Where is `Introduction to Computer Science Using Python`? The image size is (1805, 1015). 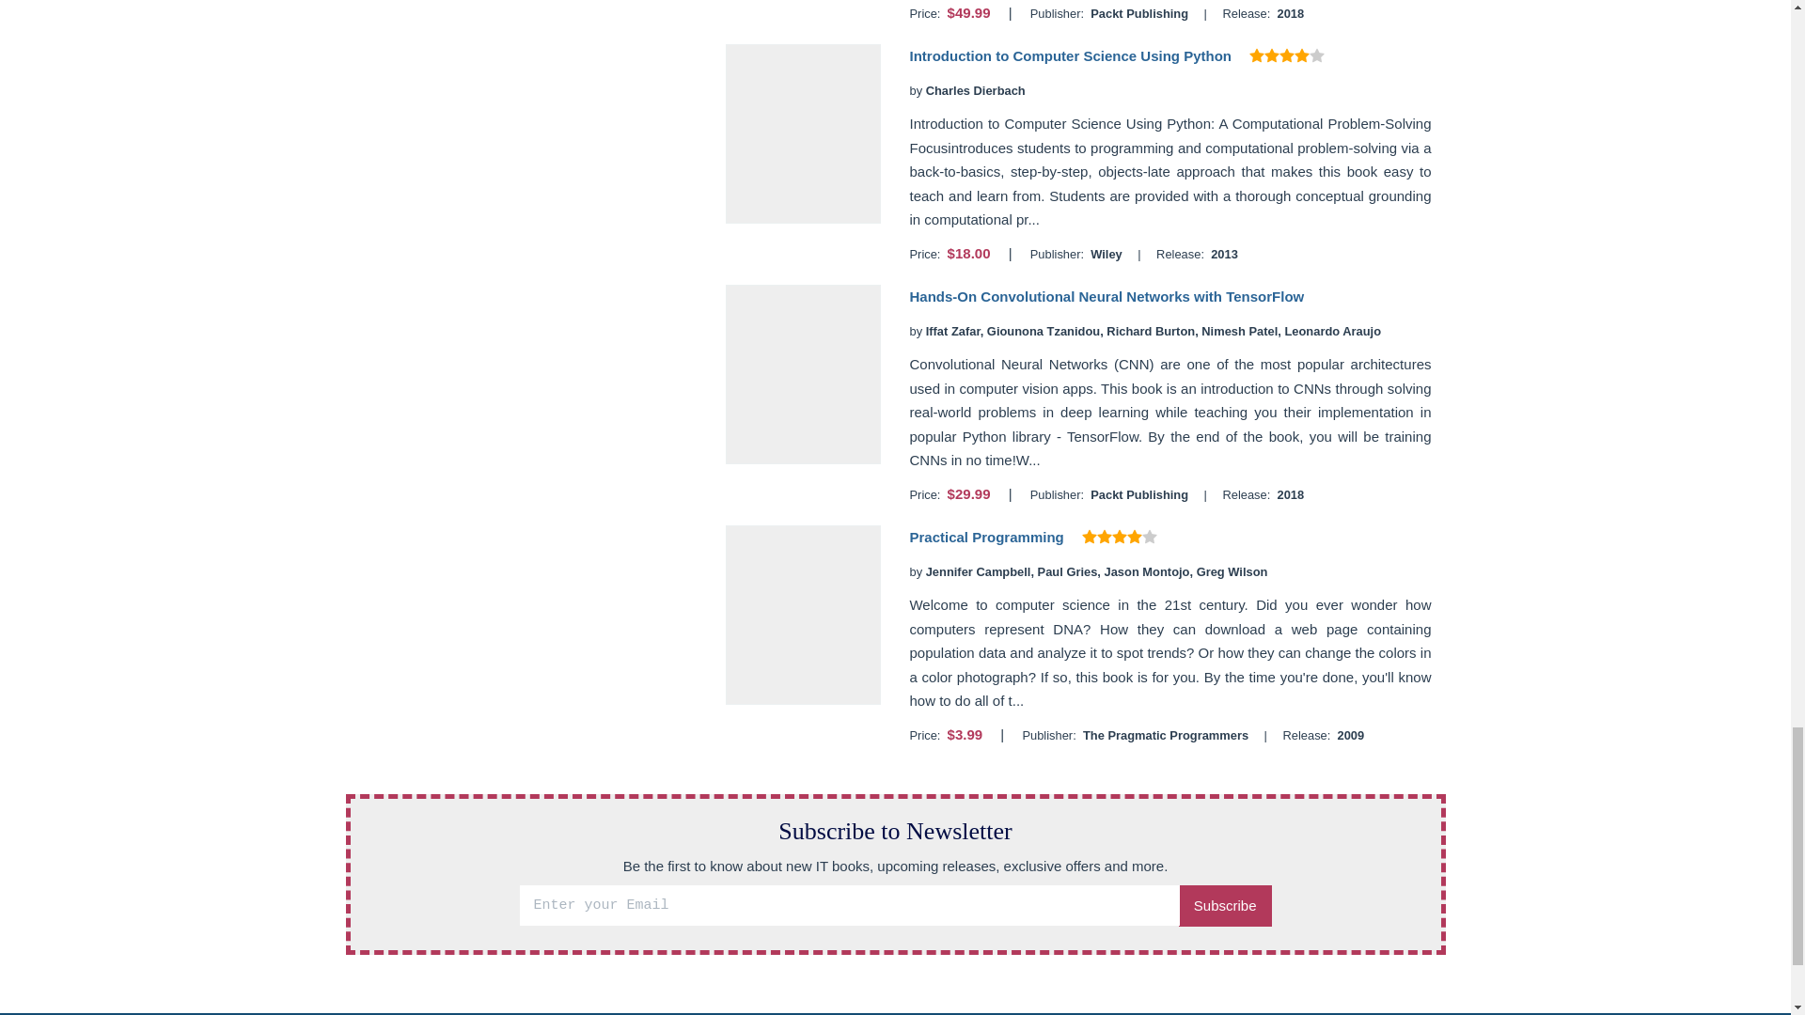 Introduction to Computer Science Using Python is located at coordinates (1070, 55).